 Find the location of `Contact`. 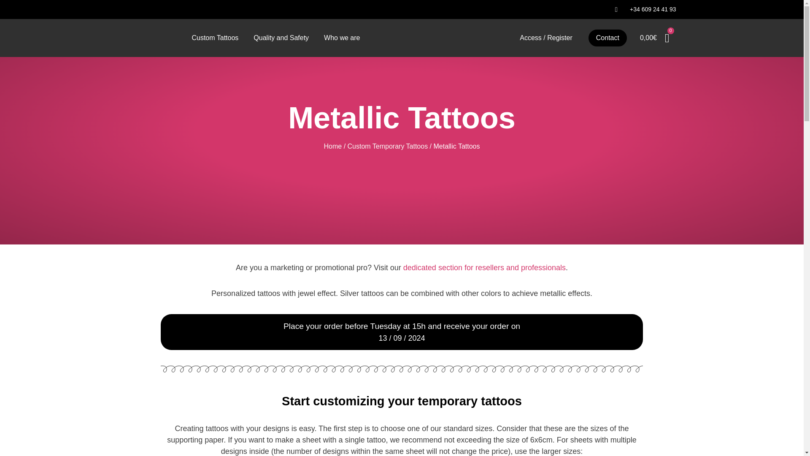

Contact is located at coordinates (607, 38).